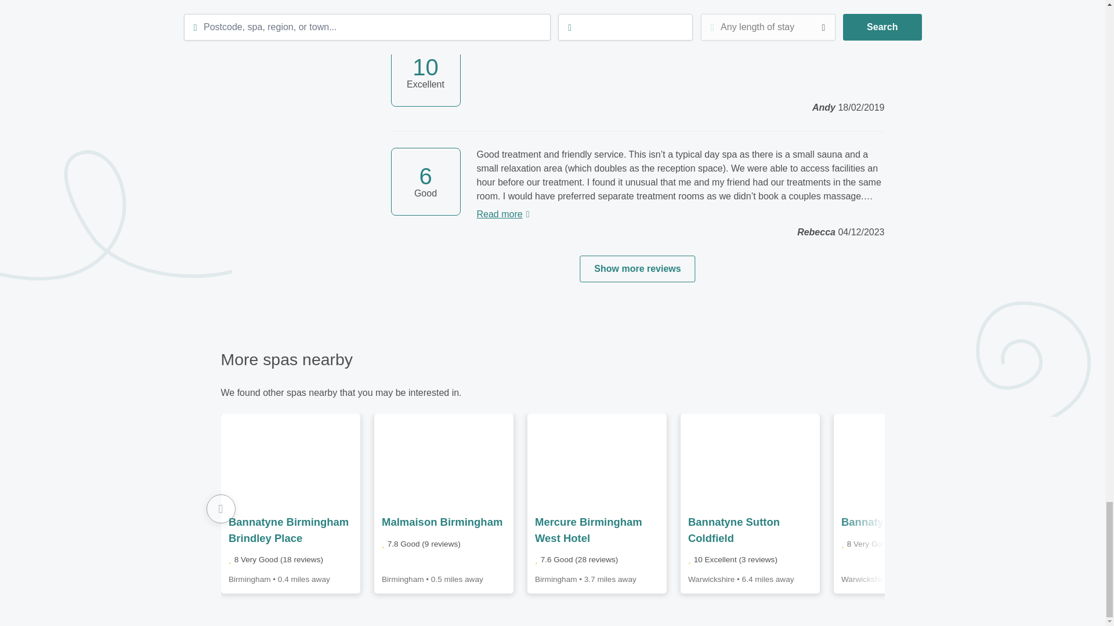 The image size is (1114, 626). Describe the element at coordinates (442, 522) in the screenshot. I see `Malmaison Birmingham` at that location.